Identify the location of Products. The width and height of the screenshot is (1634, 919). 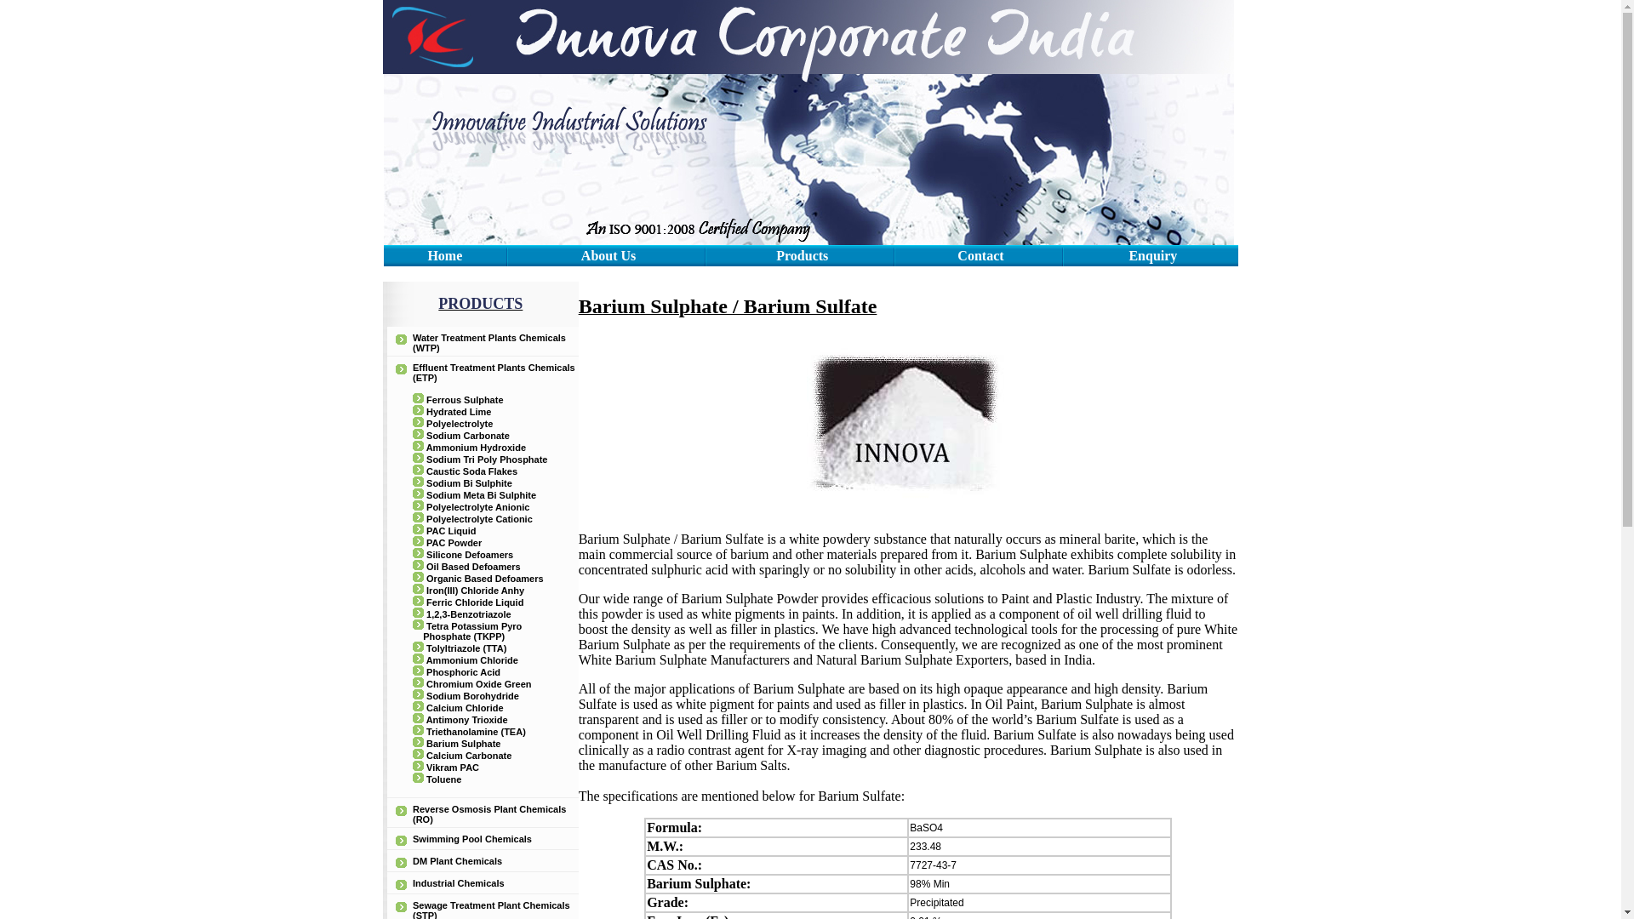
(802, 255).